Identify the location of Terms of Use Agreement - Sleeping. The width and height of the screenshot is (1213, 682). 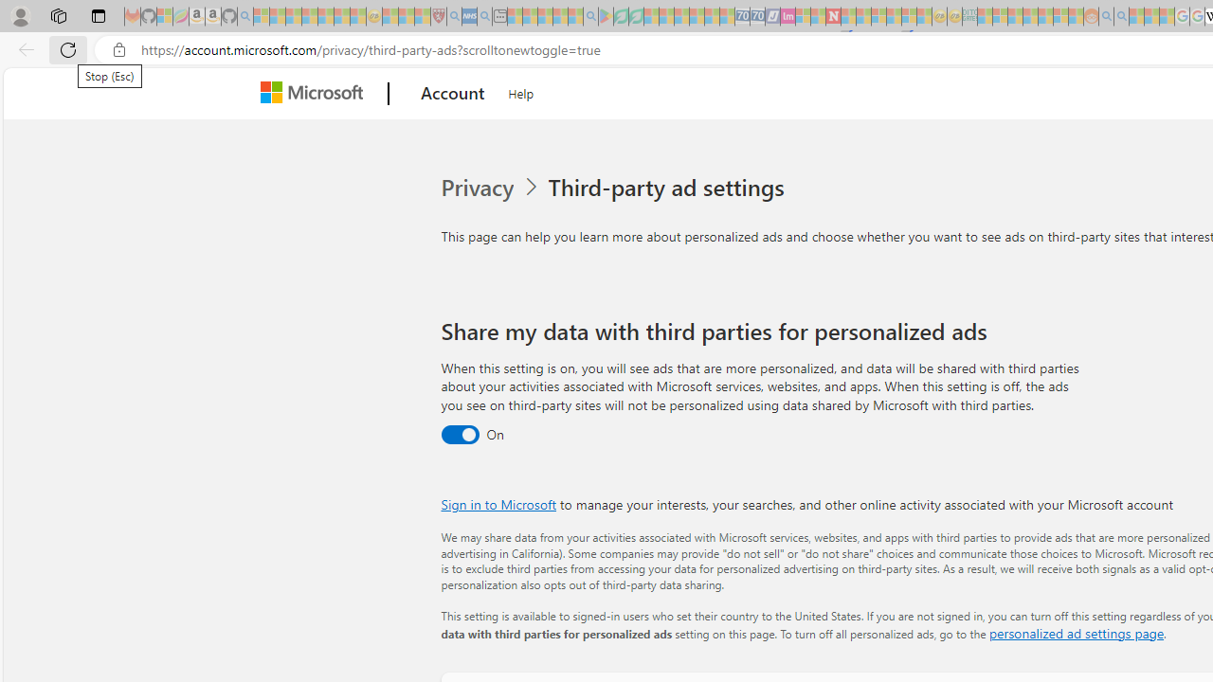
(621, 17).